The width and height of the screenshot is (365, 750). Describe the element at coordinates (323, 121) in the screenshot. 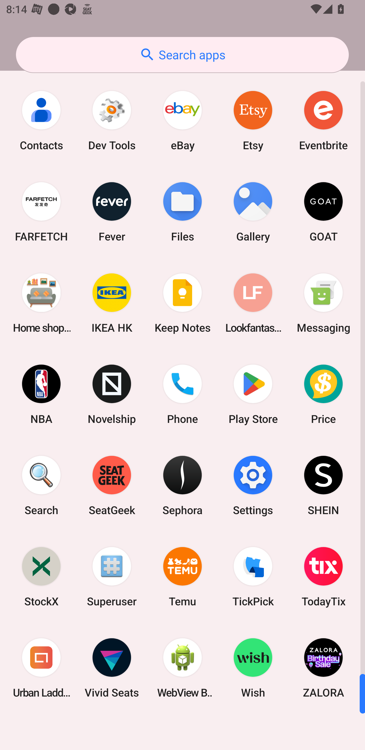

I see `Eventbrite` at that location.